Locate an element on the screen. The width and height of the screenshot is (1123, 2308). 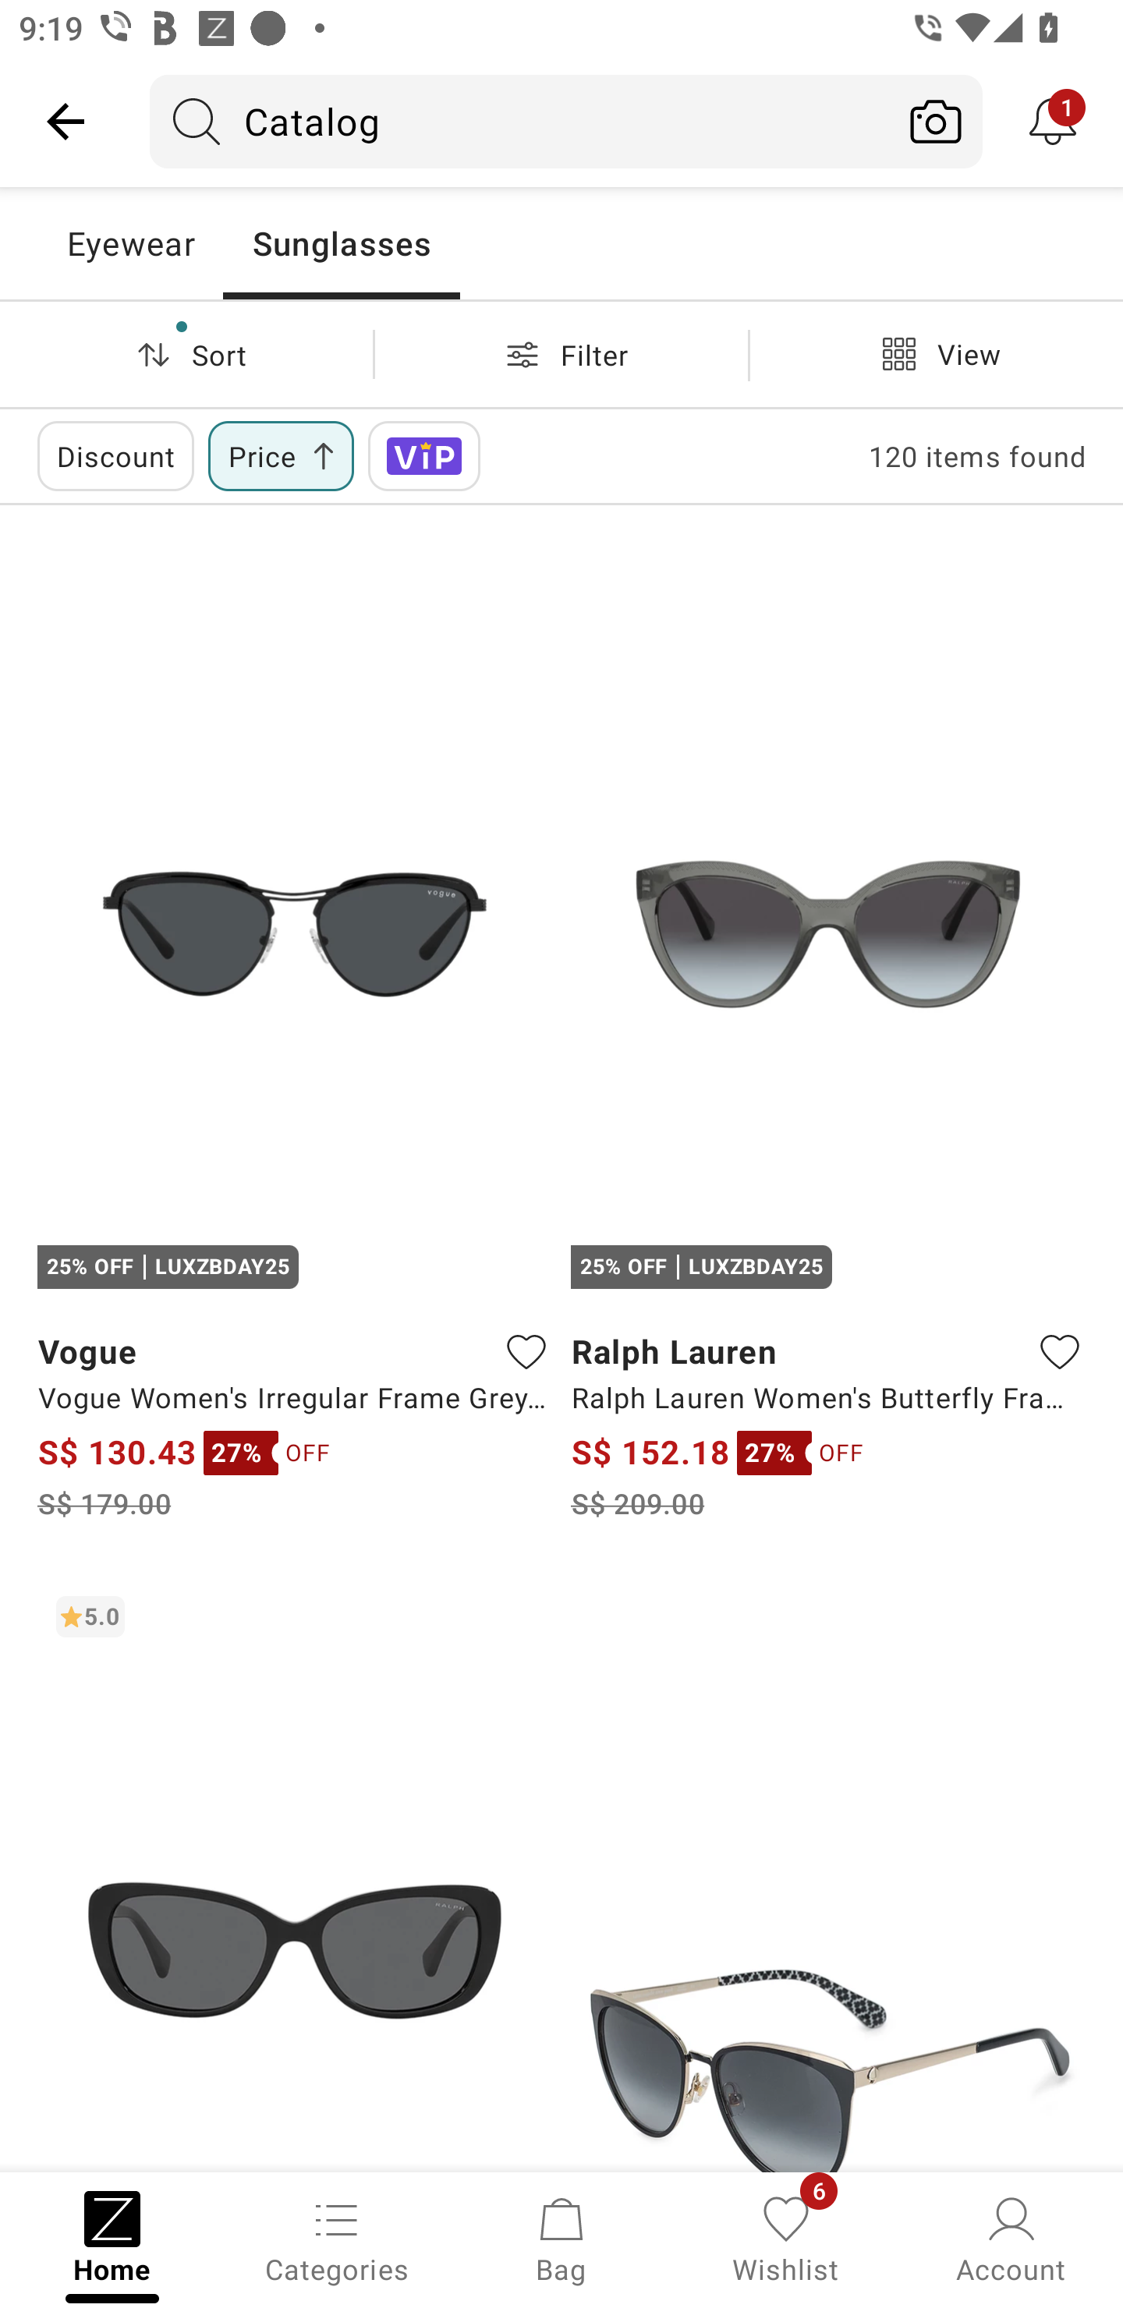
5.0 is located at coordinates (295, 1874).